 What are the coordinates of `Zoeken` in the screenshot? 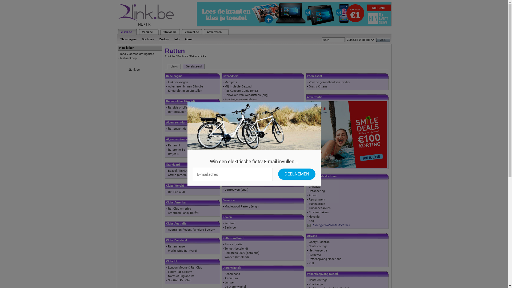 It's located at (164, 39).